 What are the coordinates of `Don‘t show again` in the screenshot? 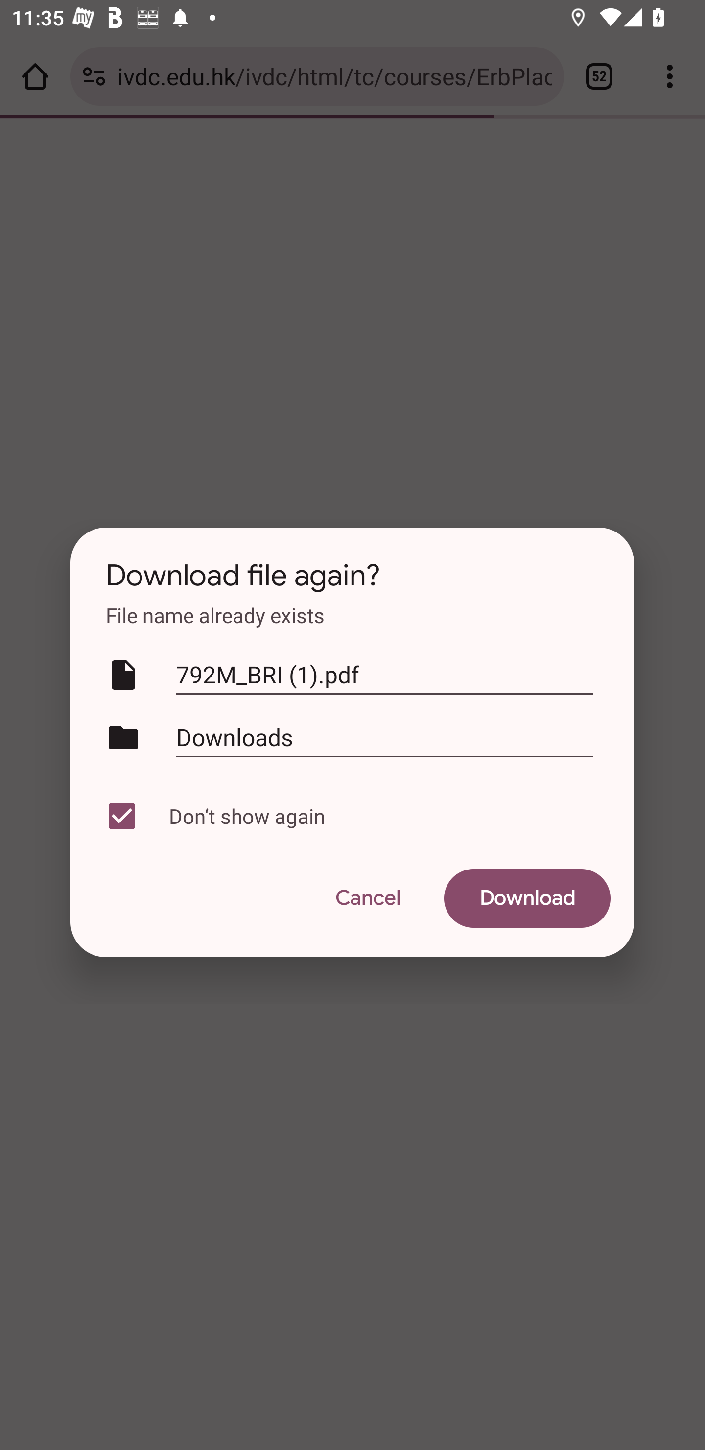 It's located at (349, 816).